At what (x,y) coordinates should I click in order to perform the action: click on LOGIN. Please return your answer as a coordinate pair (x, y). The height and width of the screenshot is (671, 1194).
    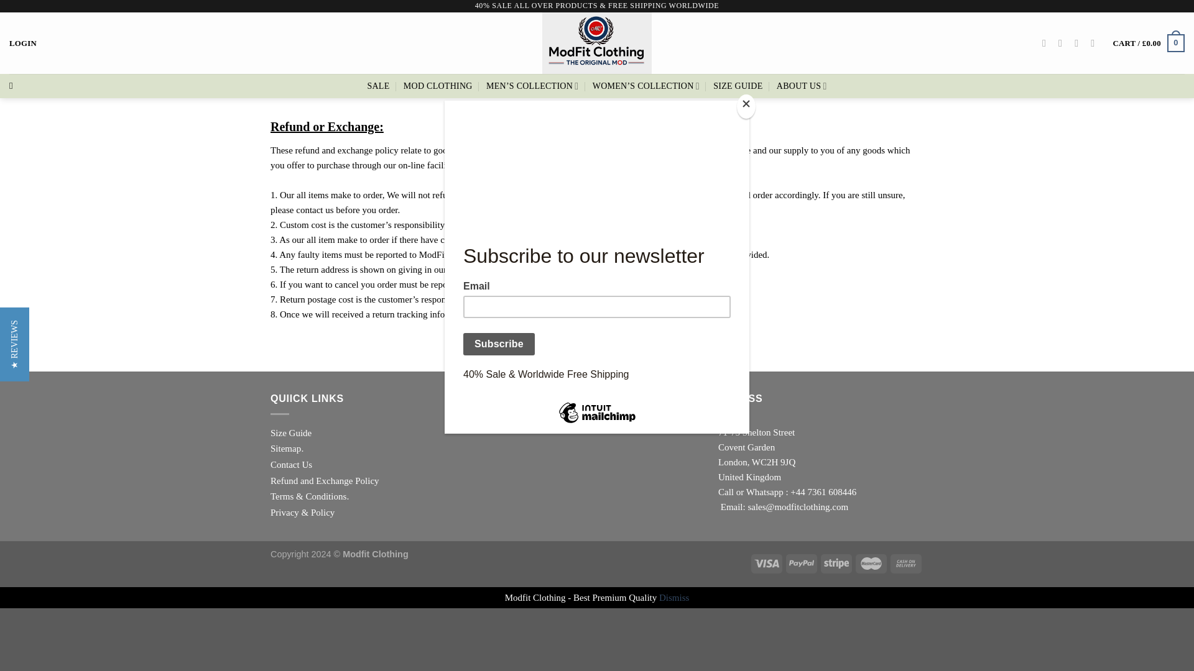
    Looking at the image, I should click on (23, 42).